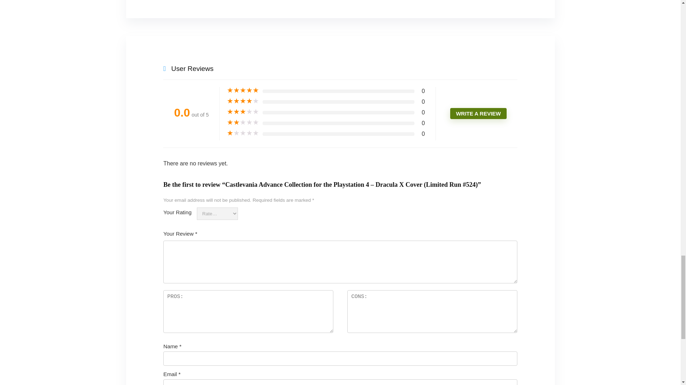 Image resolution: width=686 pixels, height=385 pixels. I want to click on Rated 5 out of 5, so click(243, 91).